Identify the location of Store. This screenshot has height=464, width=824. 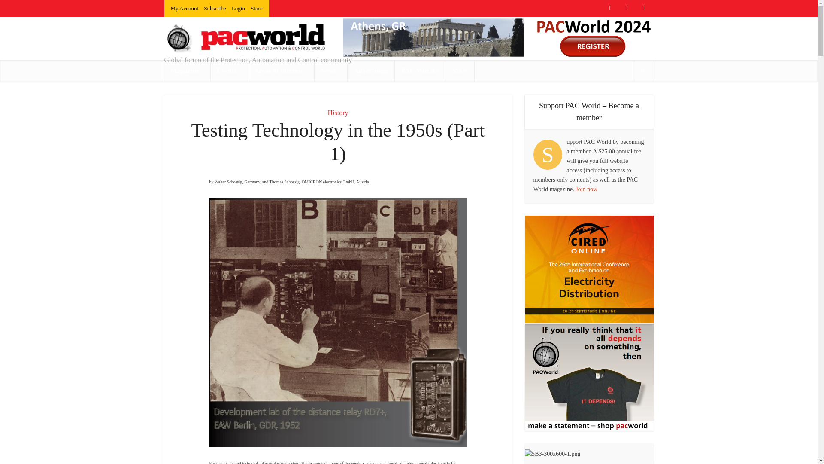
(460, 71).